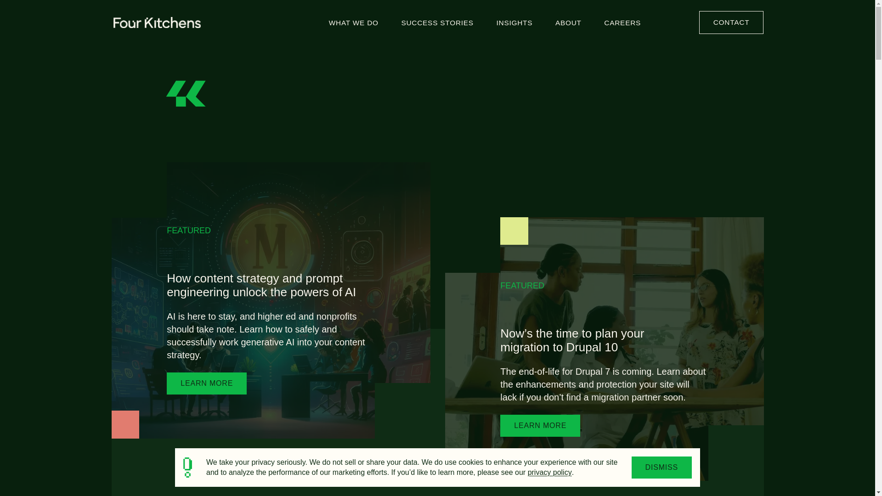 Image resolution: width=882 pixels, height=496 pixels. Describe the element at coordinates (568, 22) in the screenshot. I see `ABOUT` at that location.